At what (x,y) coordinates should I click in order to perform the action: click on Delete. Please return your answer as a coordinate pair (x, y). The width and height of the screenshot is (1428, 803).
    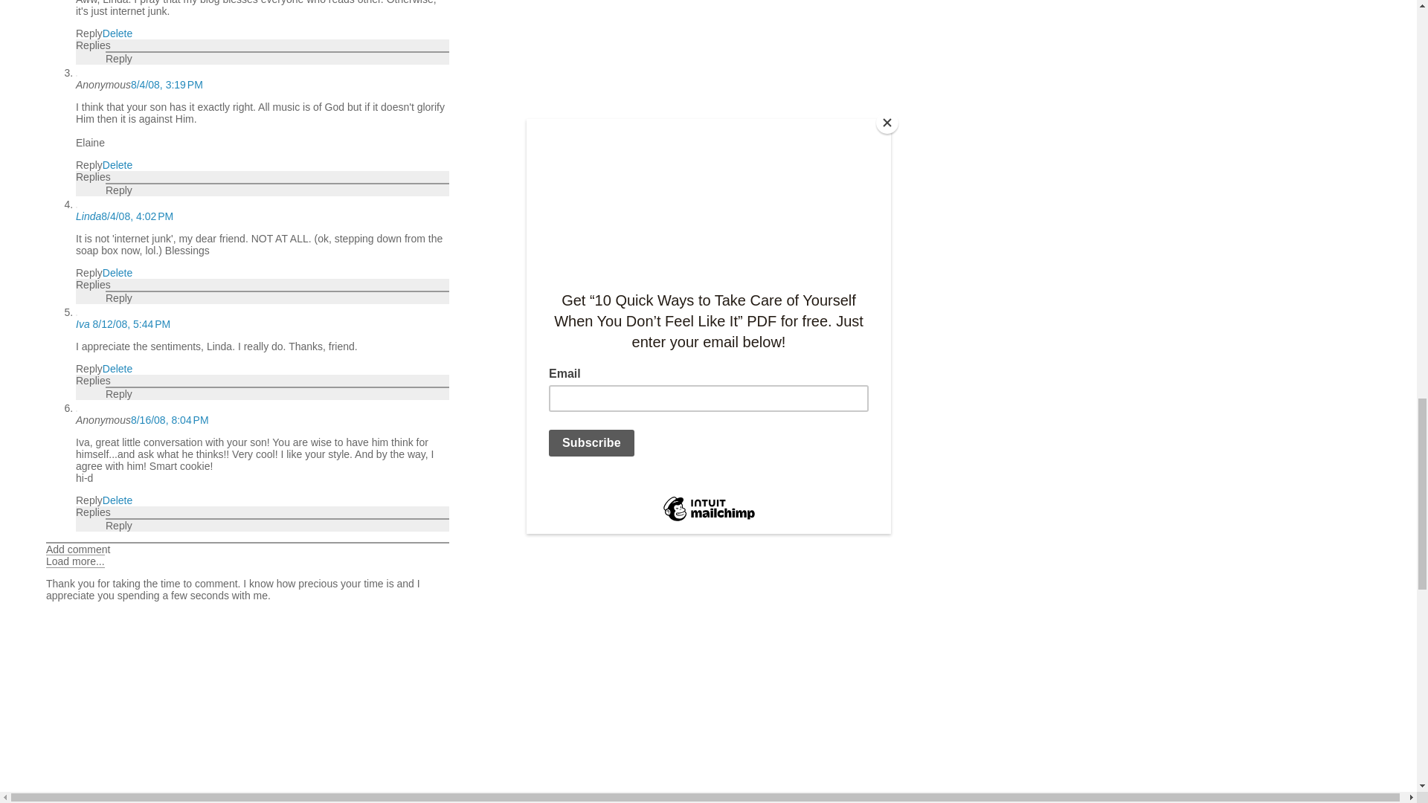
    Looking at the image, I should click on (118, 33).